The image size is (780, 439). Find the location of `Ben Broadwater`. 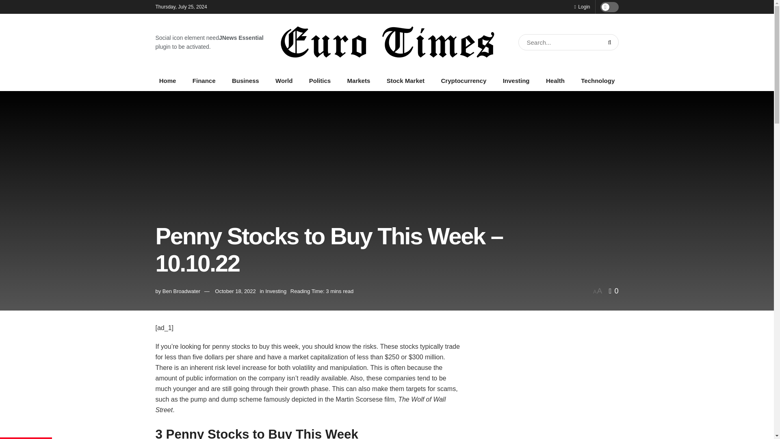

Ben Broadwater is located at coordinates (181, 291).